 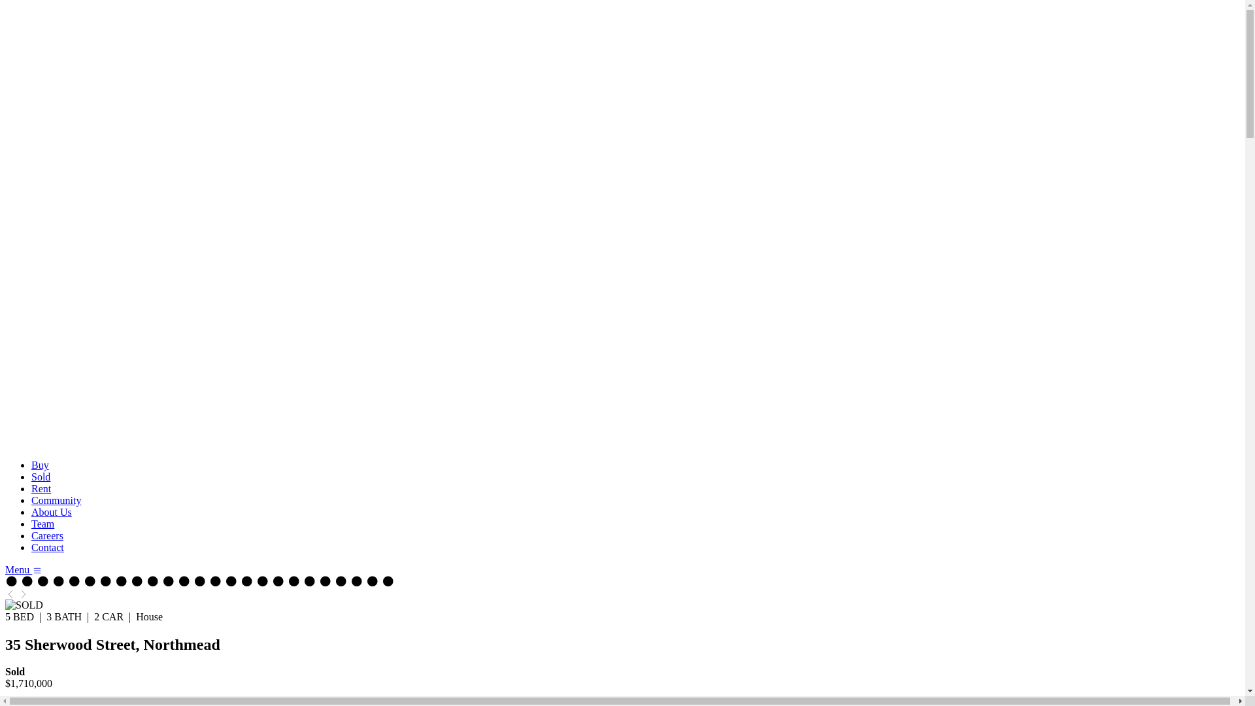 What do you see at coordinates (24, 594) in the screenshot?
I see `>` at bounding box center [24, 594].